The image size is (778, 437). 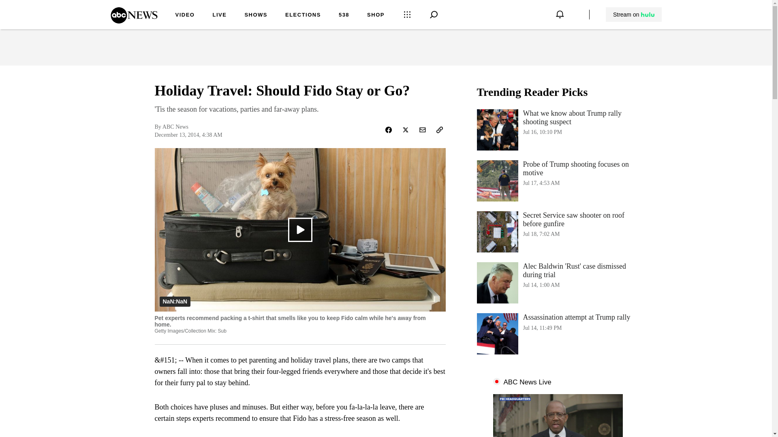 I want to click on SHOWS, so click(x=558, y=180).